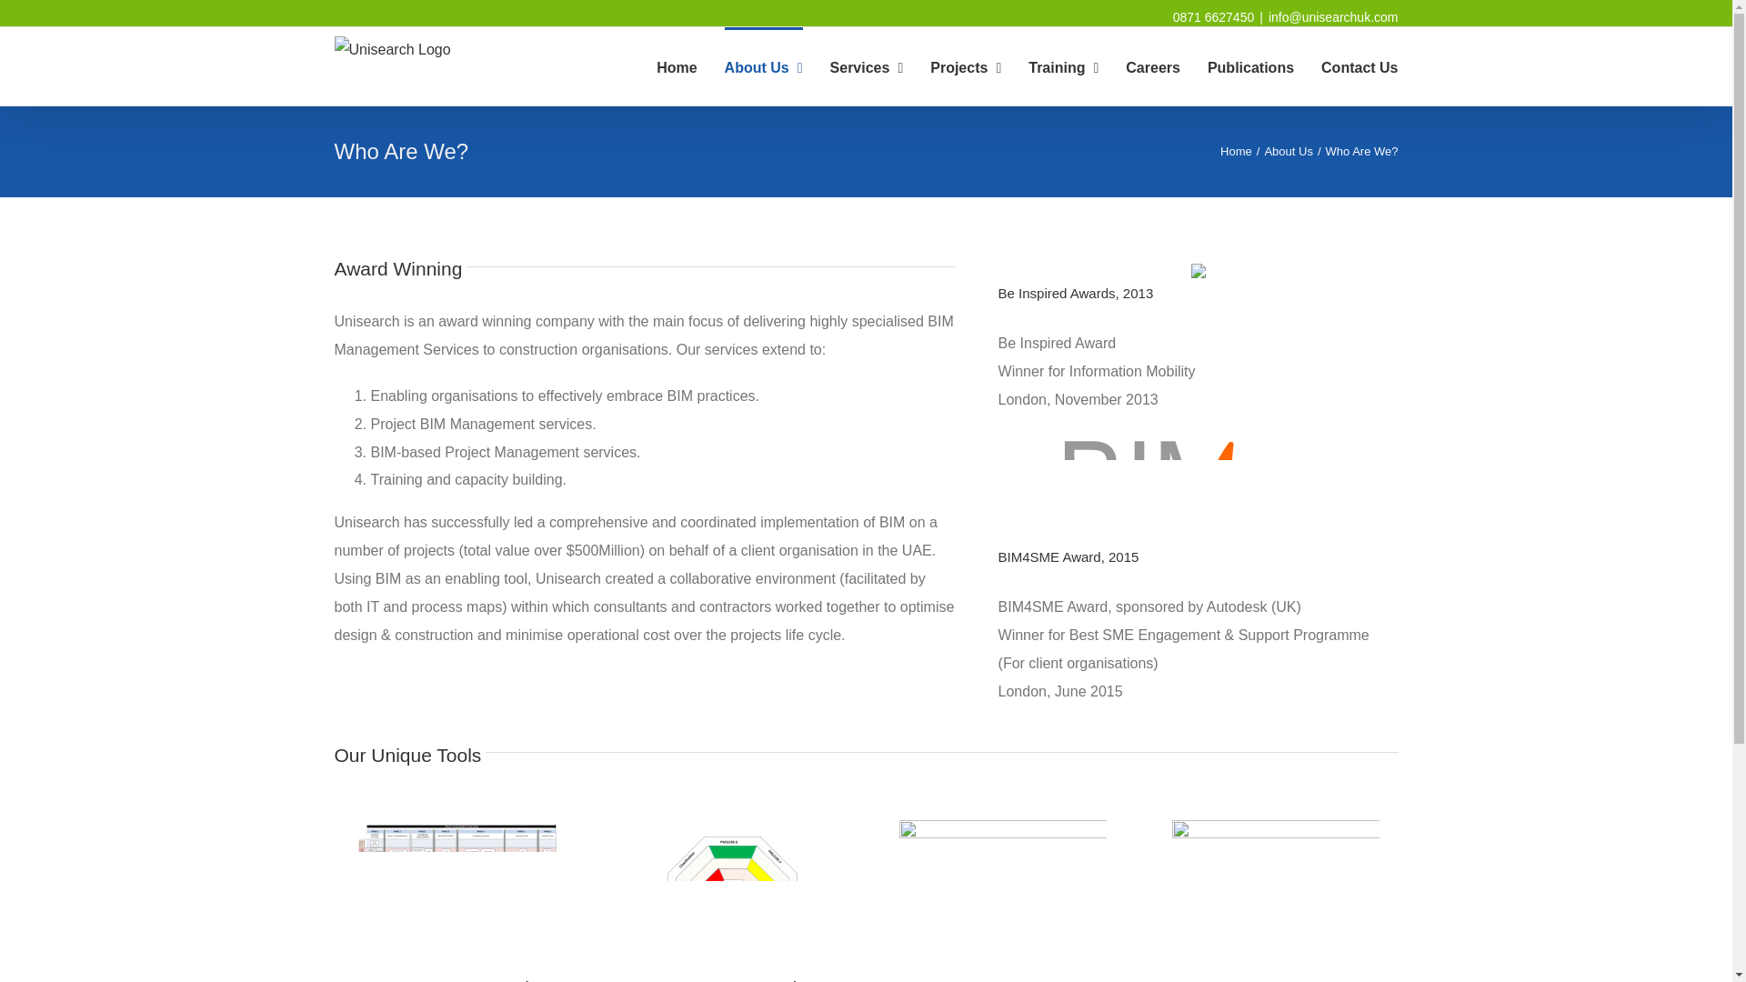  What do you see at coordinates (1236, 151) in the screenshot?
I see `Home` at bounding box center [1236, 151].